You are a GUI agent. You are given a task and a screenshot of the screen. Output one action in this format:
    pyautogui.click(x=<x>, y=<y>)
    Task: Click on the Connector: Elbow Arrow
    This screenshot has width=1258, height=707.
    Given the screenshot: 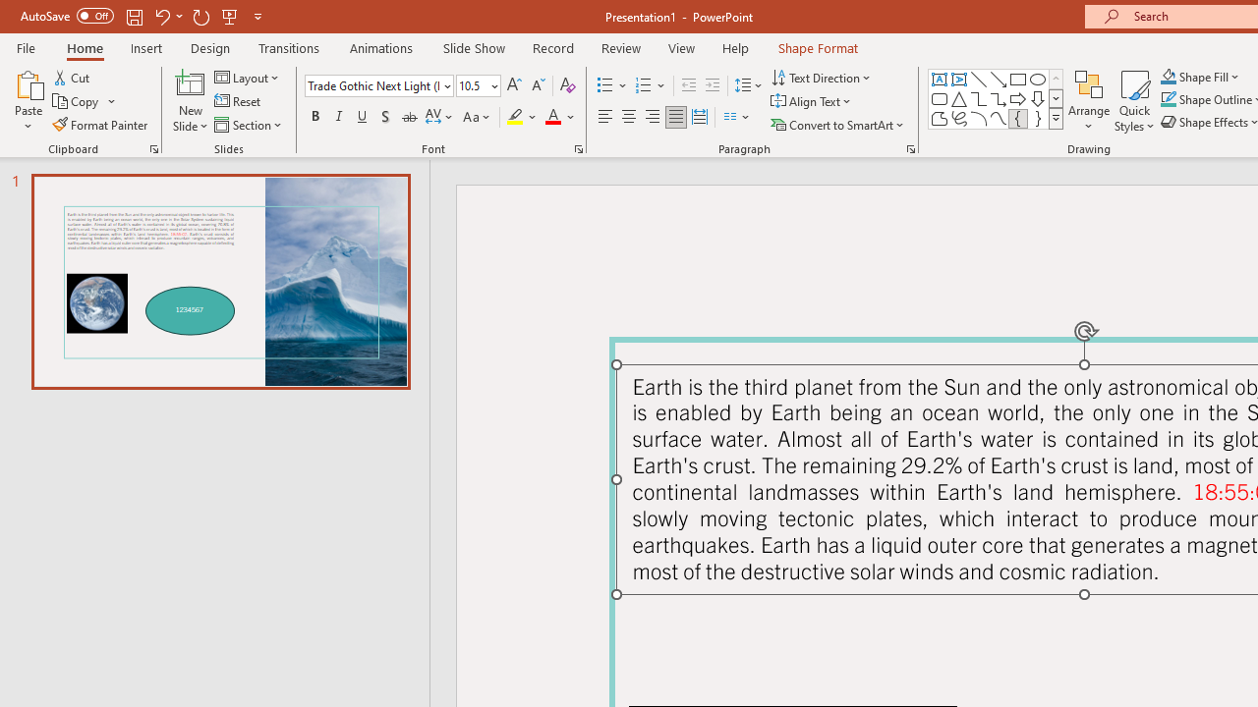 What is the action you would take?
    pyautogui.click(x=999, y=98)
    